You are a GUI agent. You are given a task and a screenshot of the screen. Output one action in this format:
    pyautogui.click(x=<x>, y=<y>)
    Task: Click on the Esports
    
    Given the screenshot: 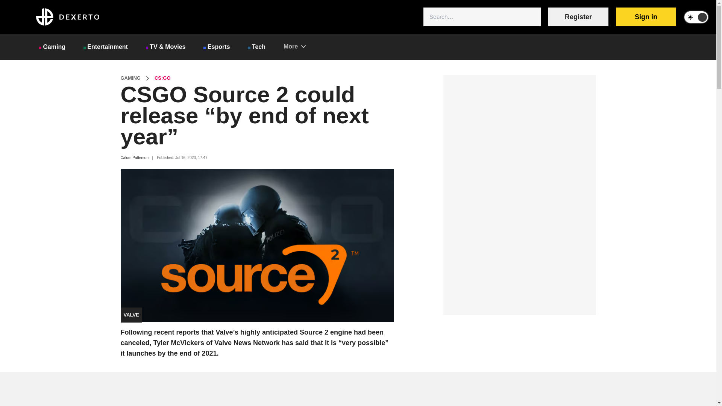 What is the action you would take?
    pyautogui.click(x=217, y=47)
    